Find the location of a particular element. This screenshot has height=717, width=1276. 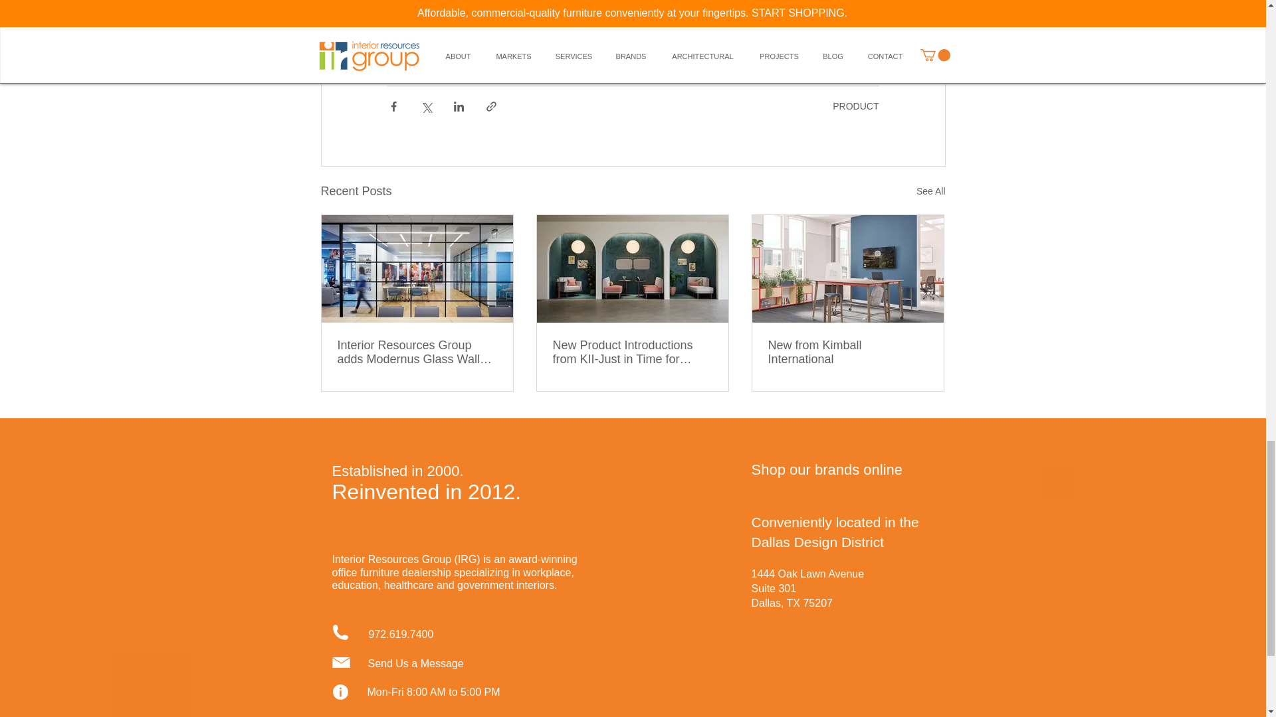

New Product Introductions from KII-Just in Time for NeoCon is located at coordinates (632, 352).